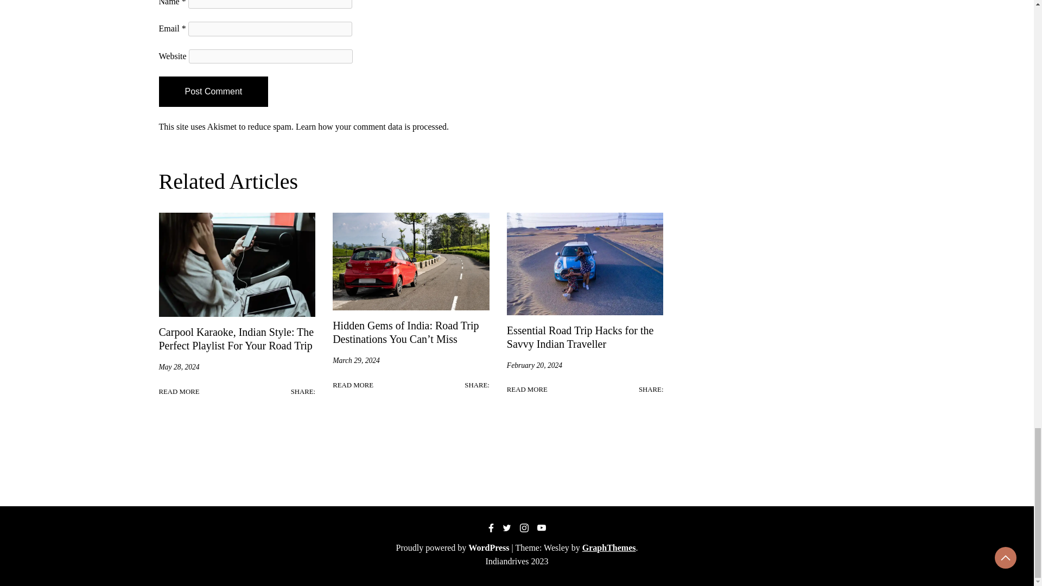  What do you see at coordinates (527, 390) in the screenshot?
I see `READ MORE` at bounding box center [527, 390].